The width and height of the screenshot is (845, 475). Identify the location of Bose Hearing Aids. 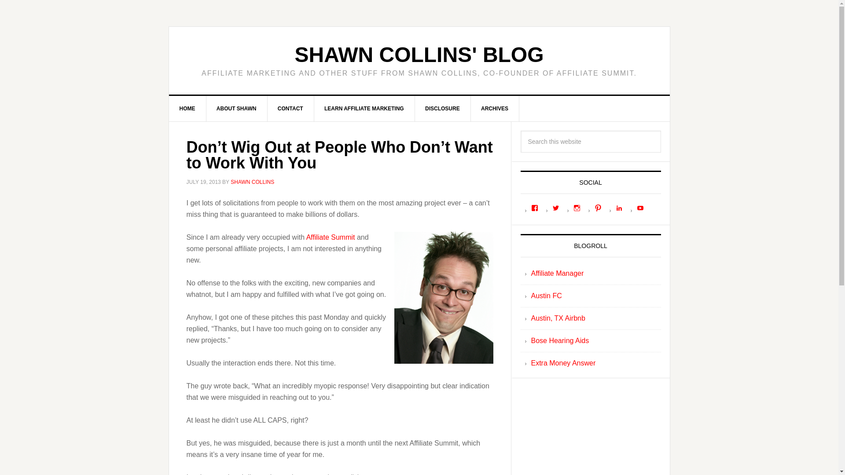
(560, 340).